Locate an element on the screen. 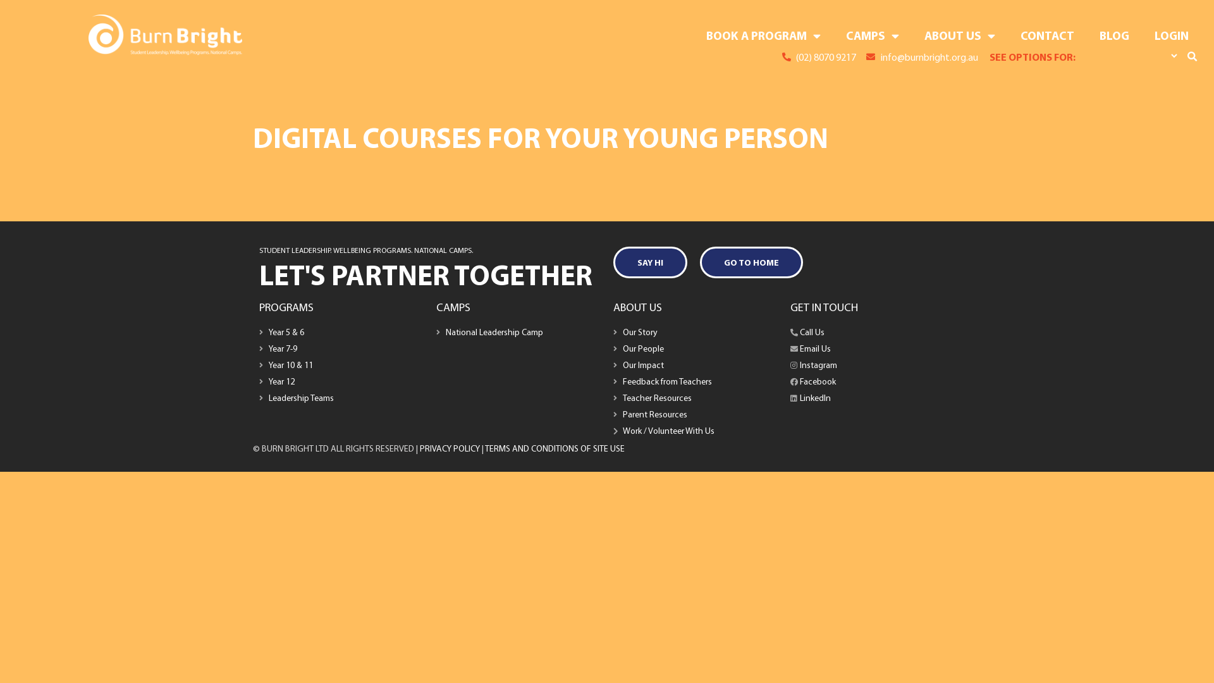 This screenshot has height=683, width=1214. Our Impact is located at coordinates (696, 366).